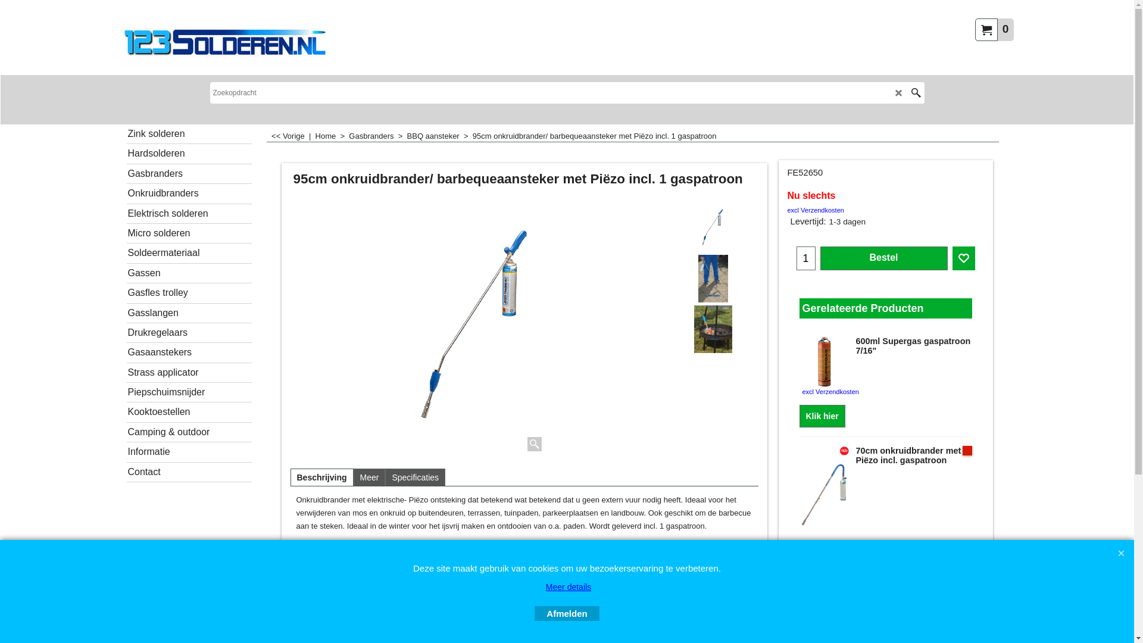  I want to click on Gasaanstekers, so click(189, 352).